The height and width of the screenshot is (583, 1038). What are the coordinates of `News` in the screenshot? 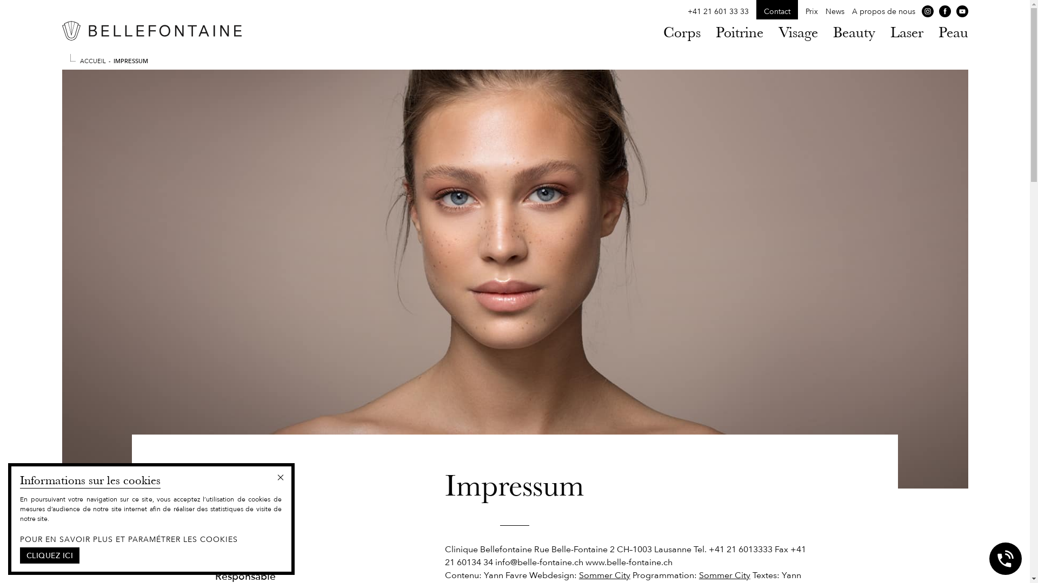 It's located at (835, 12).